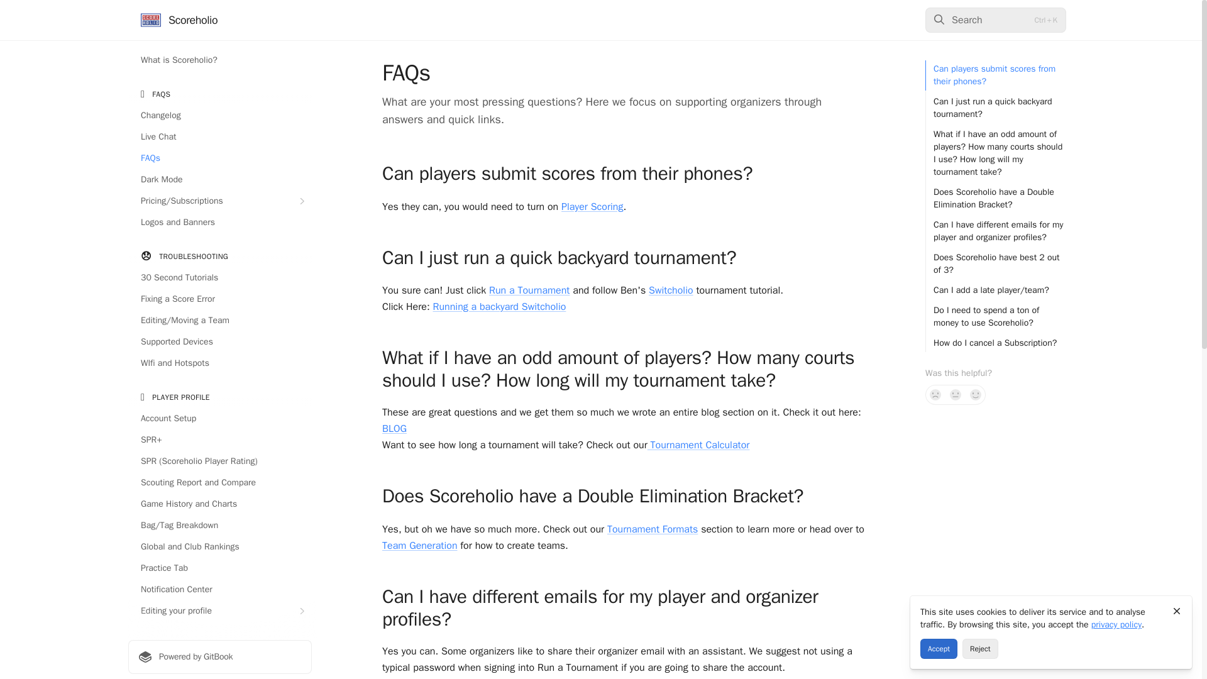 This screenshot has width=1207, height=679. I want to click on Changelog, so click(219, 116).